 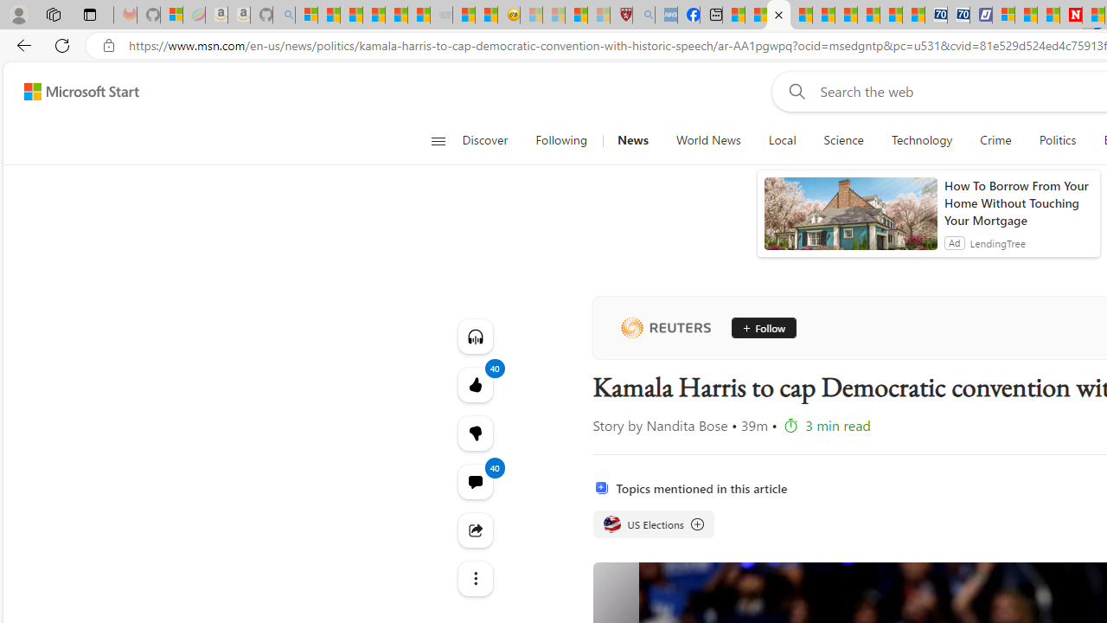 I want to click on Microsoft-Report a Concern to Bing, so click(x=171, y=16).